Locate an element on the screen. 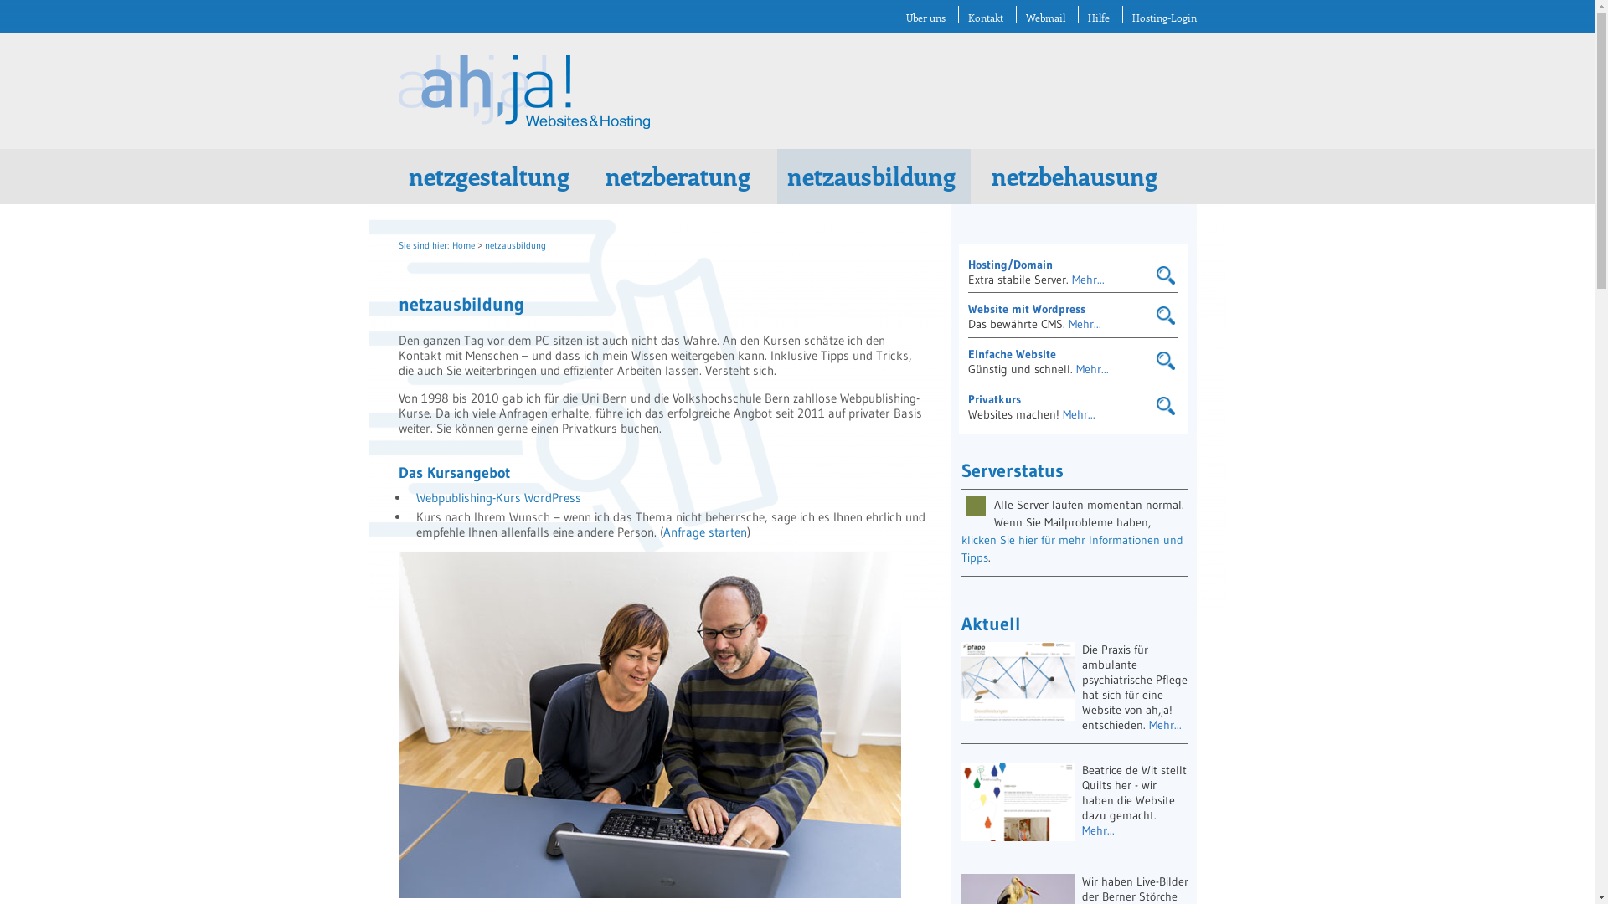  Anfrage starten is located at coordinates (705, 532).